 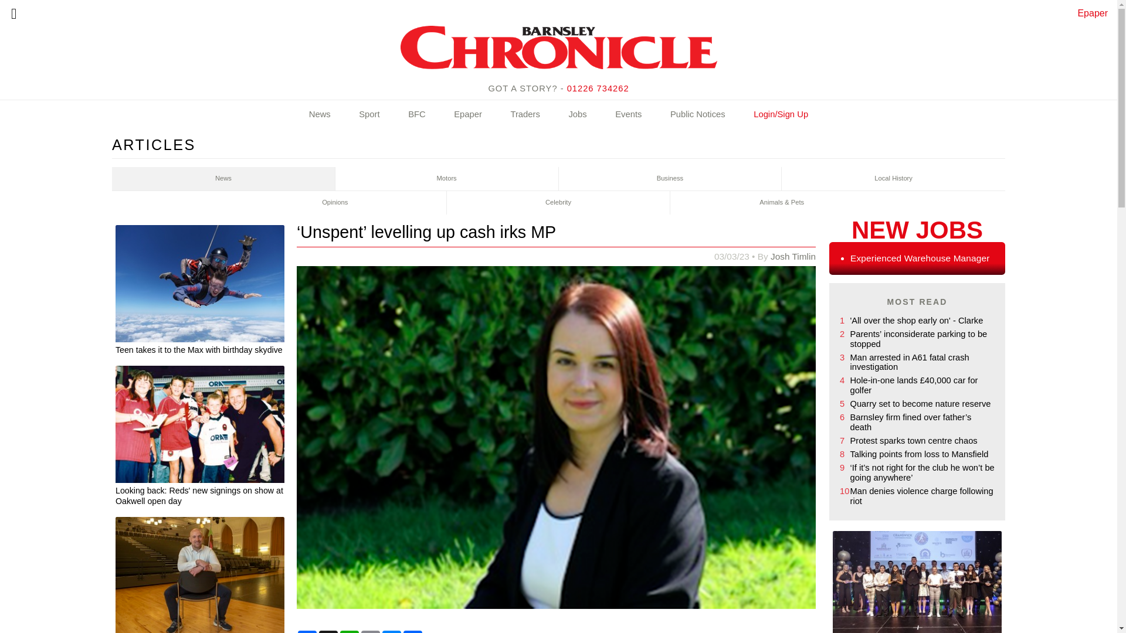 I want to click on Epaper, so click(x=1093, y=13).